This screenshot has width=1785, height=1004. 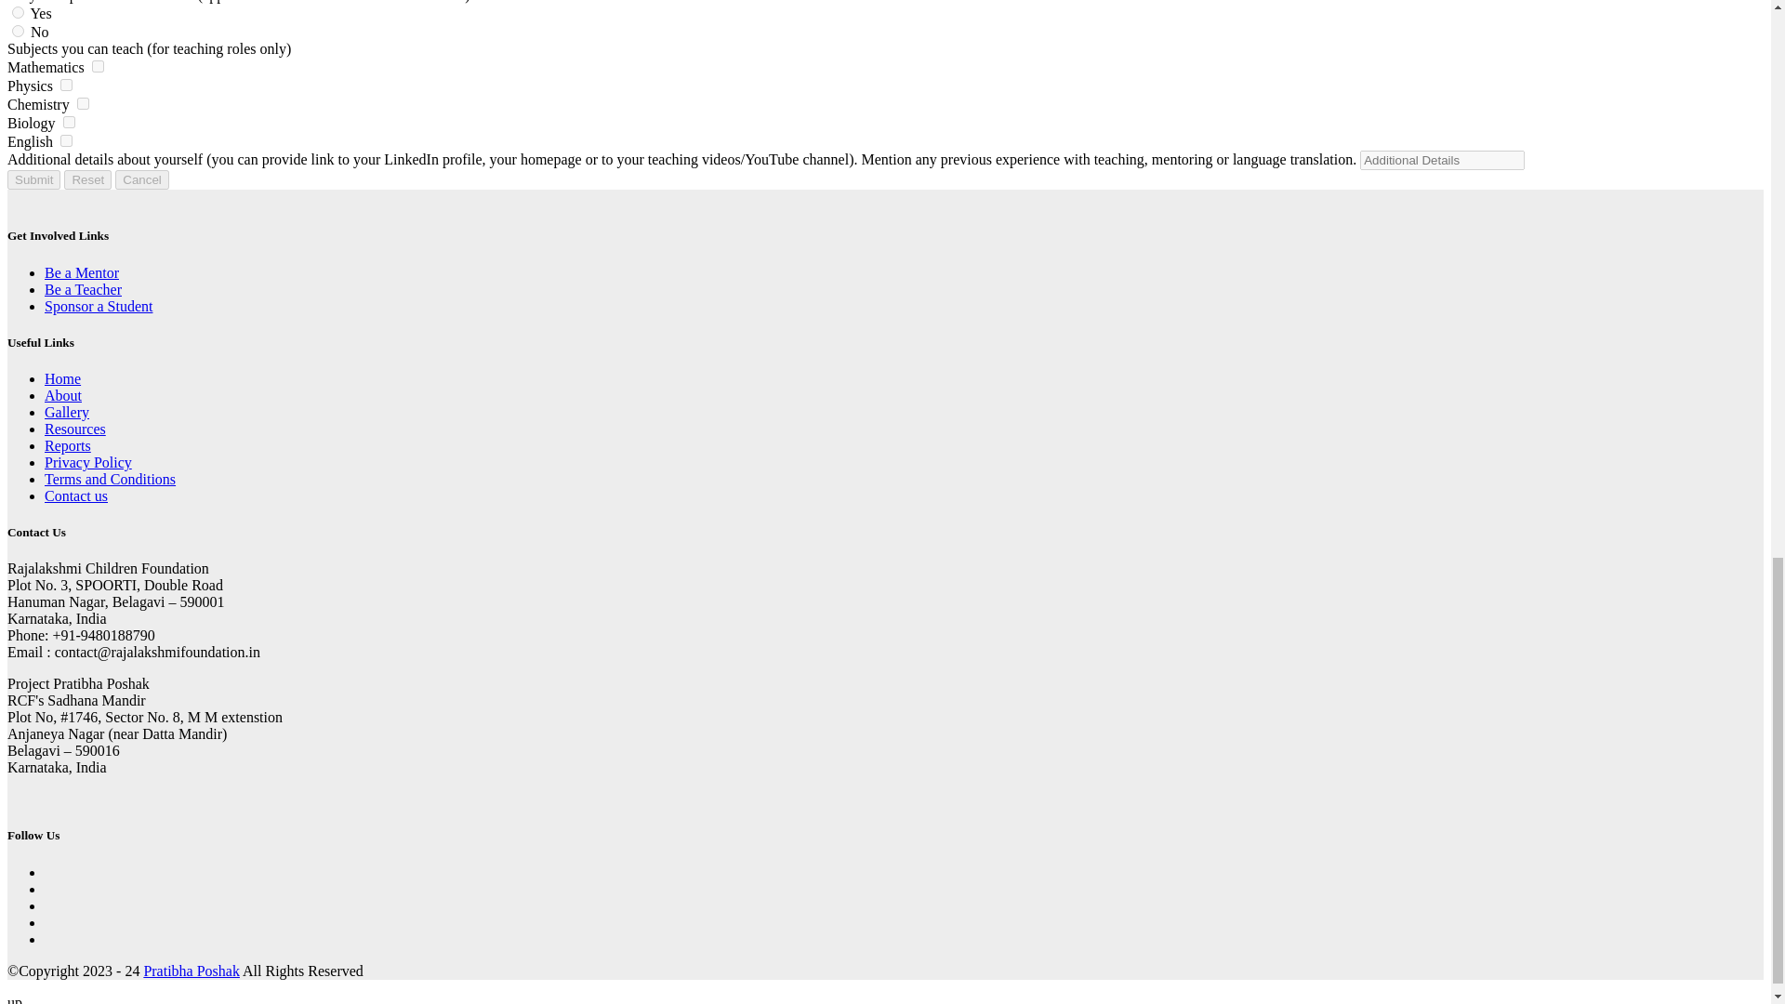 I want to click on Cancel, so click(x=142, y=179).